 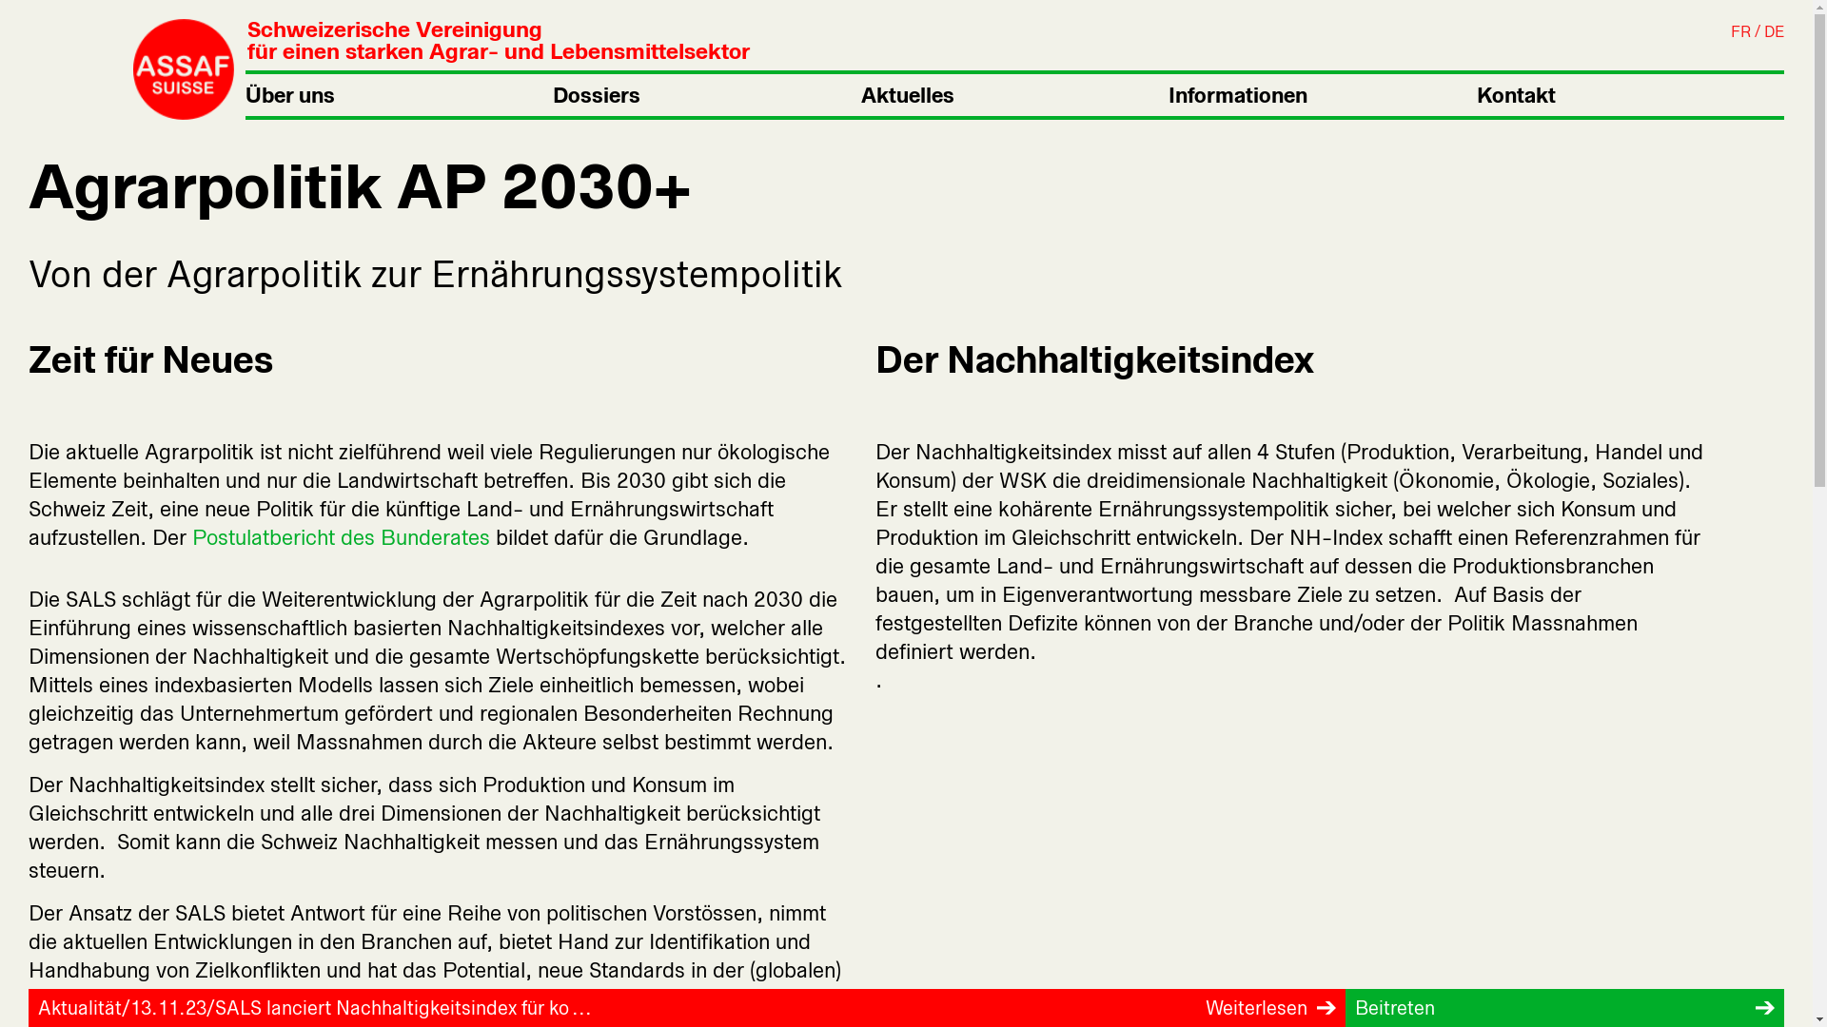 I want to click on Informationen, so click(x=1323, y=95).